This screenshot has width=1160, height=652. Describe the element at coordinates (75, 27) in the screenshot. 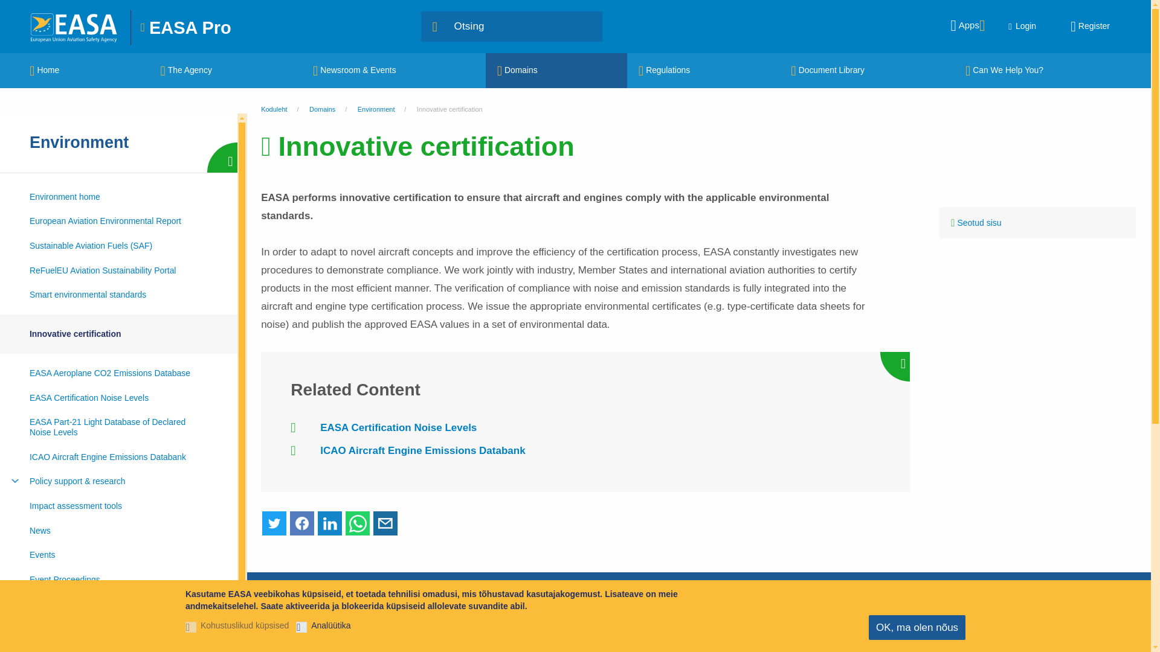

I see `Koduleht` at that location.